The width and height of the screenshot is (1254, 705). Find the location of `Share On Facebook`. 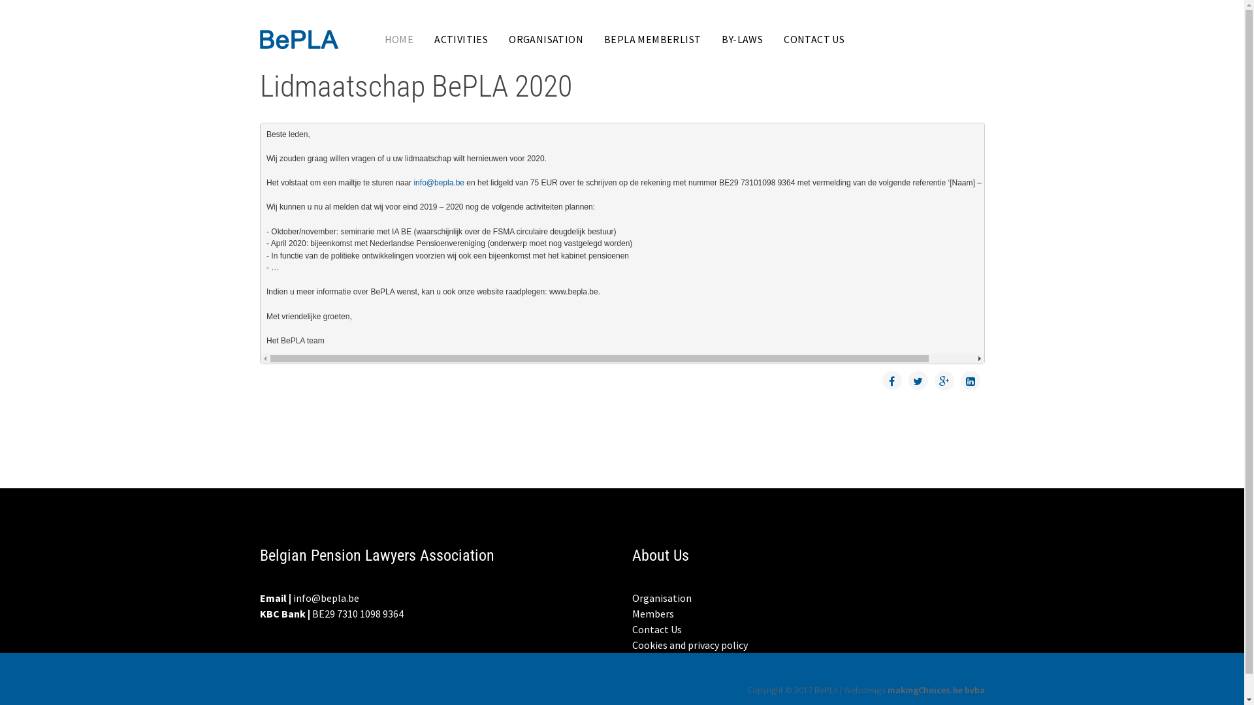

Share On Facebook is located at coordinates (892, 381).